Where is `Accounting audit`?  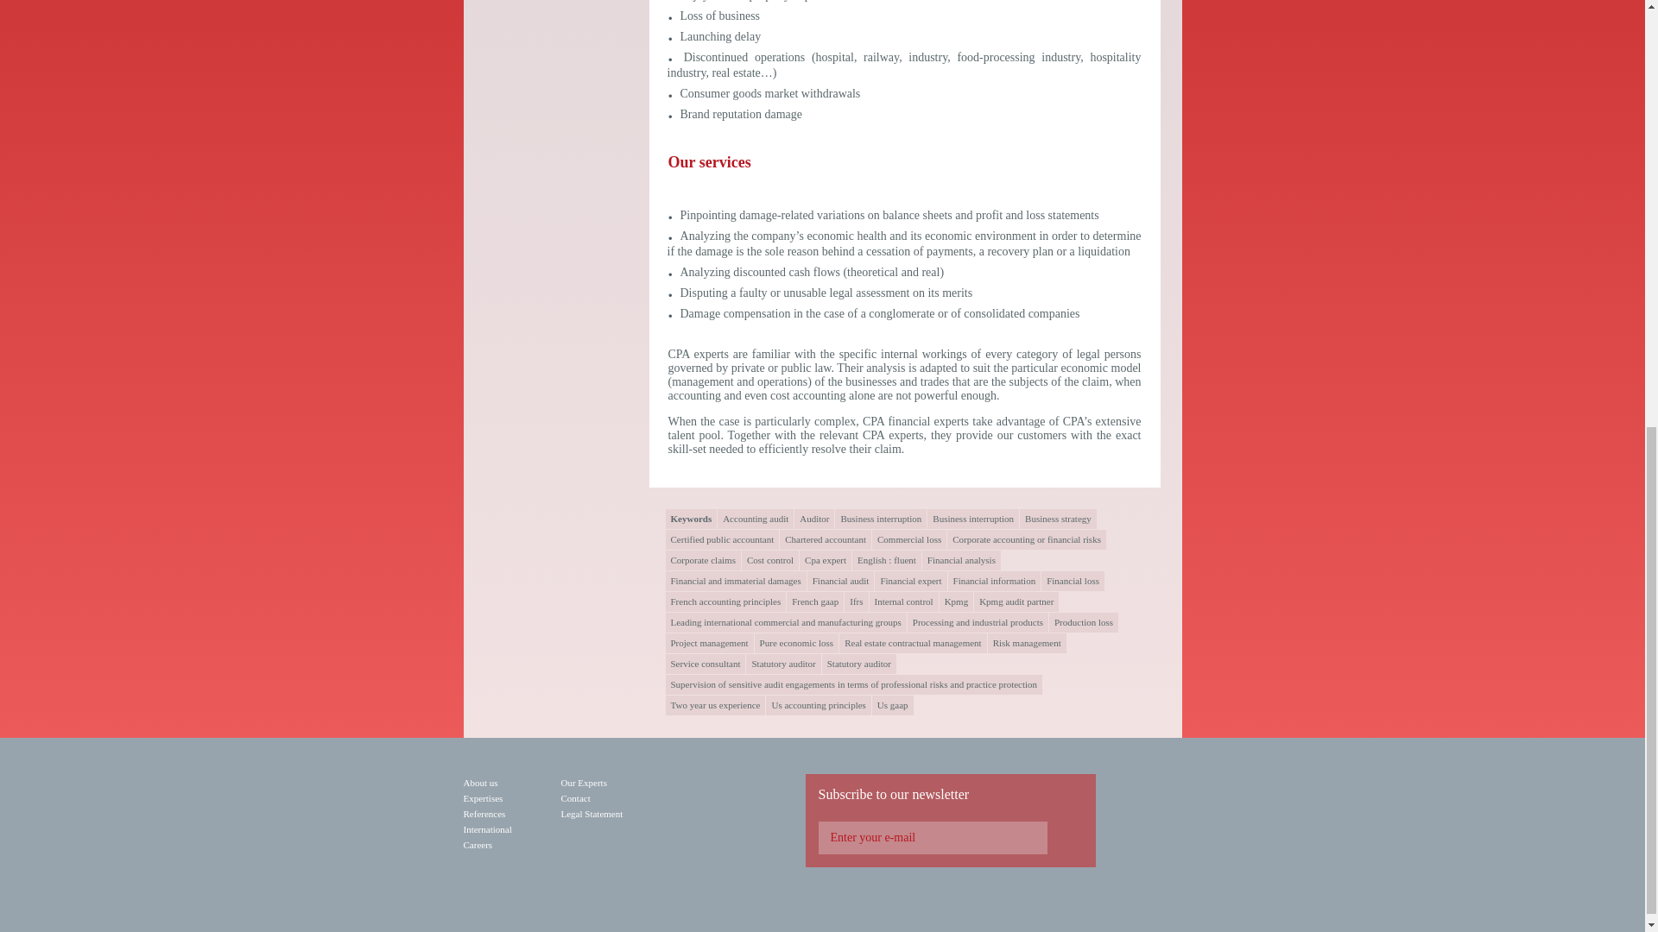 Accounting audit is located at coordinates (756, 519).